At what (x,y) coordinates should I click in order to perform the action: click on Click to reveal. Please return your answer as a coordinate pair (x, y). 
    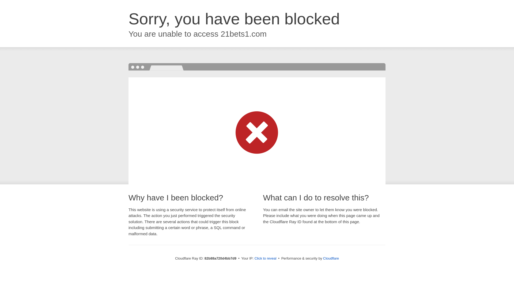
    Looking at the image, I should click on (266, 258).